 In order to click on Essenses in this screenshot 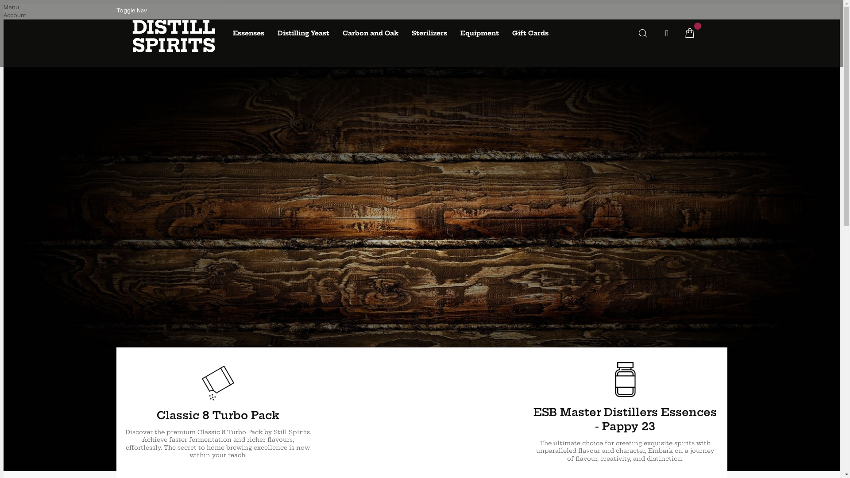, I will do `click(249, 34)`.